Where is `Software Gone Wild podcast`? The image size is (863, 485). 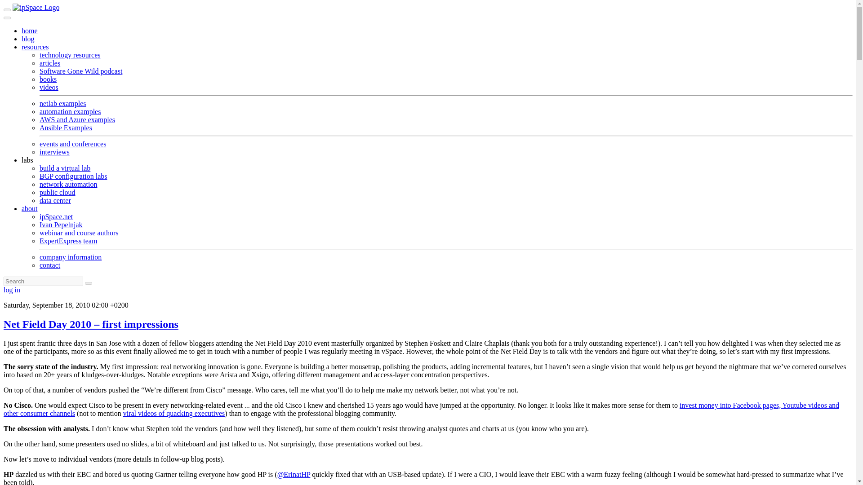 Software Gone Wild podcast is located at coordinates (81, 71).